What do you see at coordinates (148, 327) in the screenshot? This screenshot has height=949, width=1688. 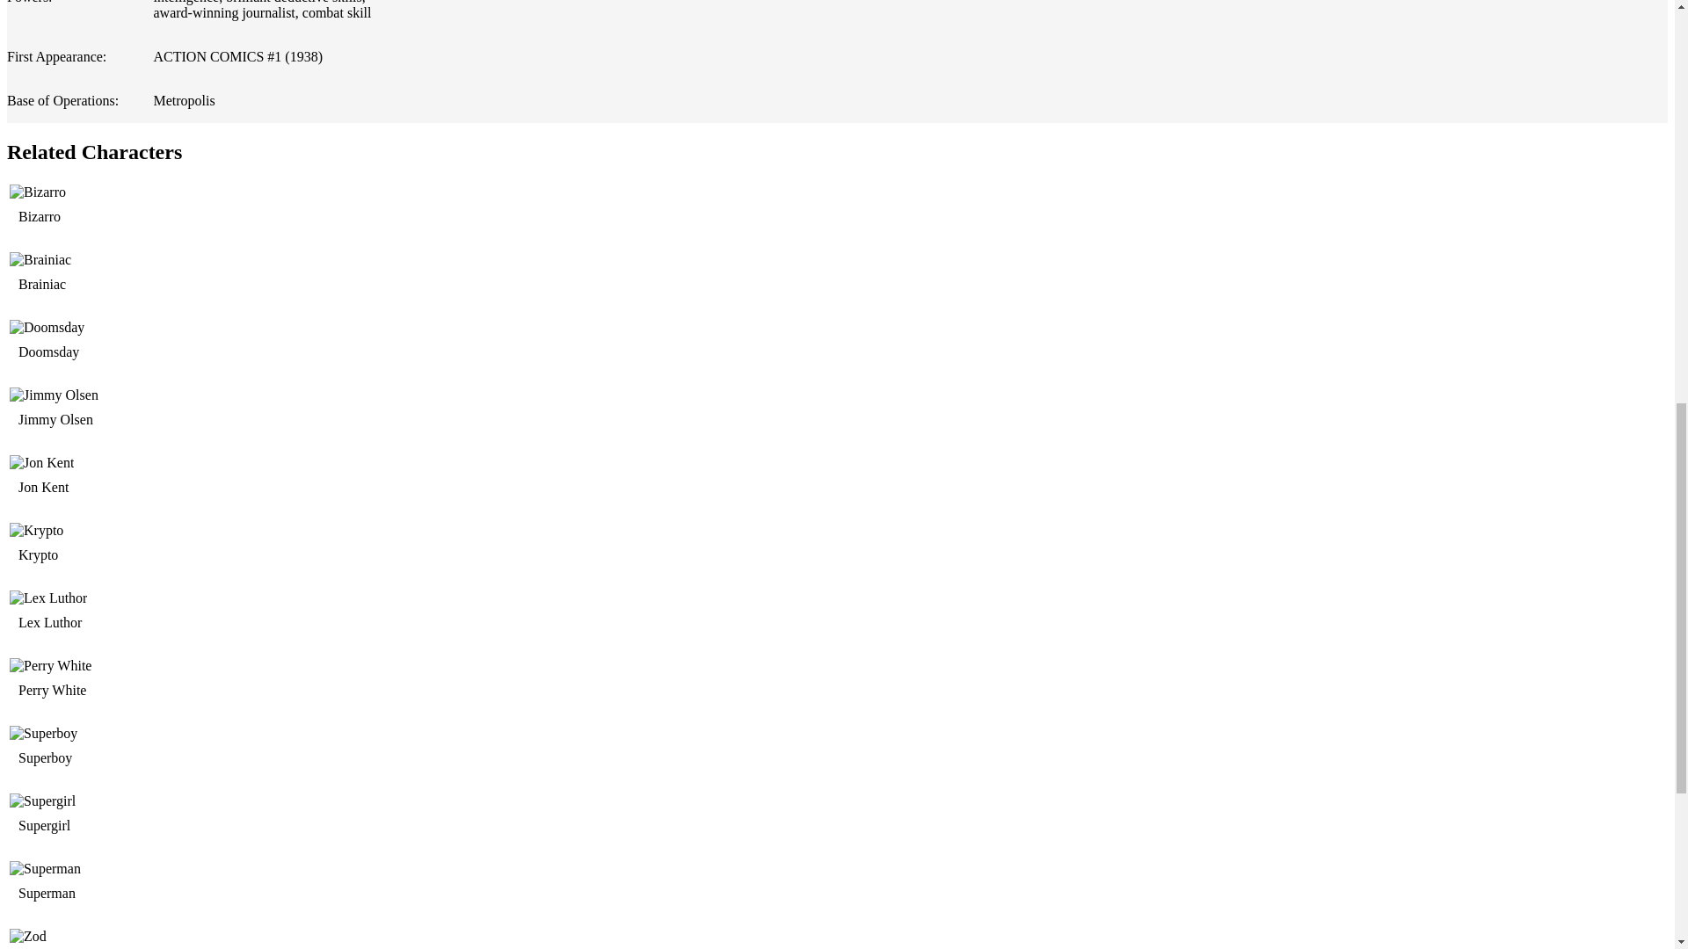 I see `Doomsday` at bounding box center [148, 327].